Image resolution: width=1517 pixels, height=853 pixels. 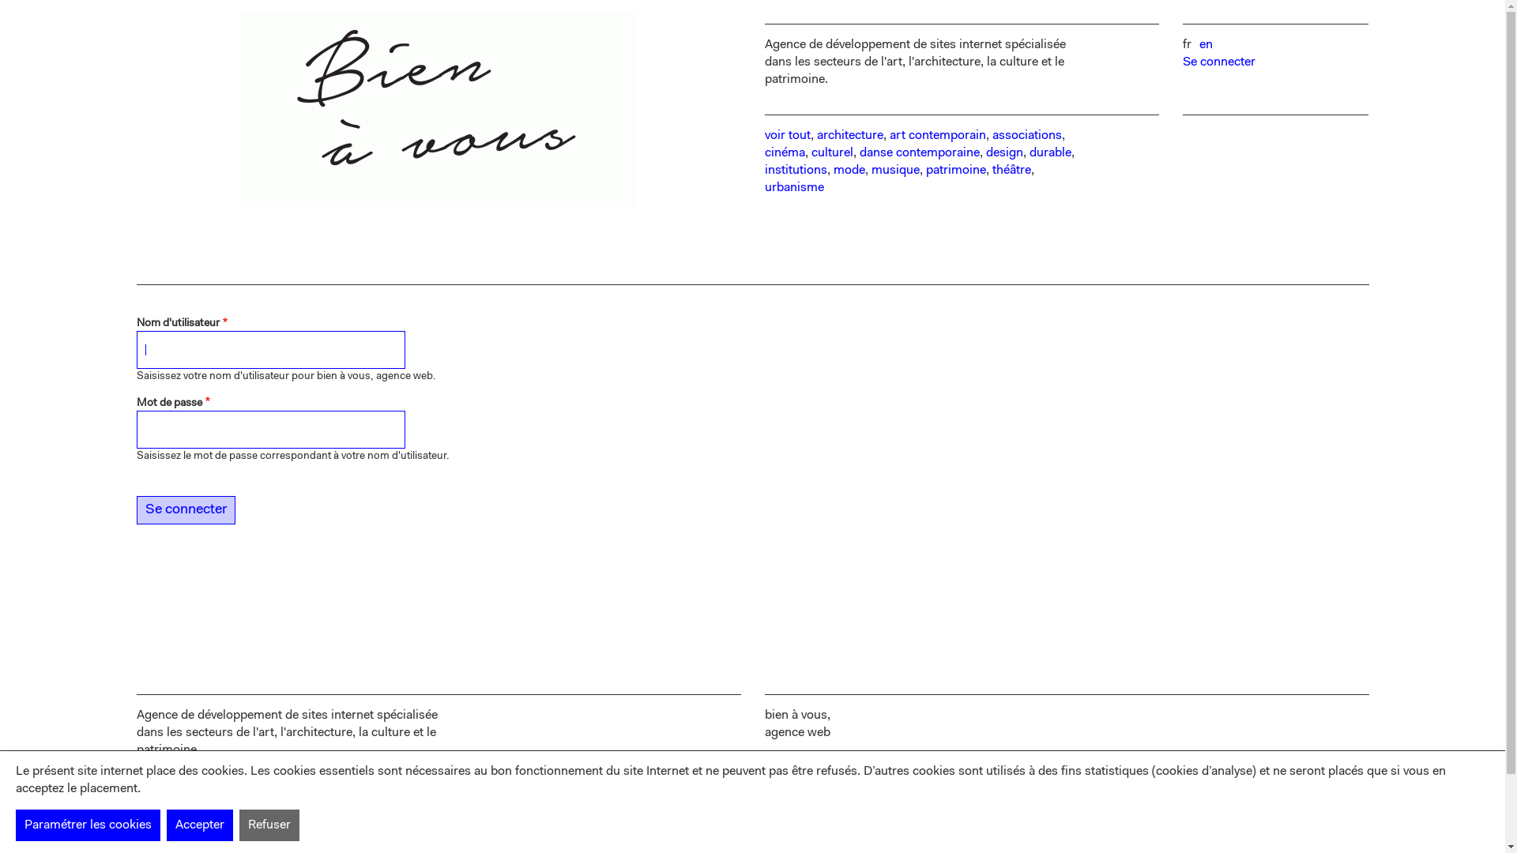 I want to click on +32 2 787.60.61, so click(x=811, y=802).